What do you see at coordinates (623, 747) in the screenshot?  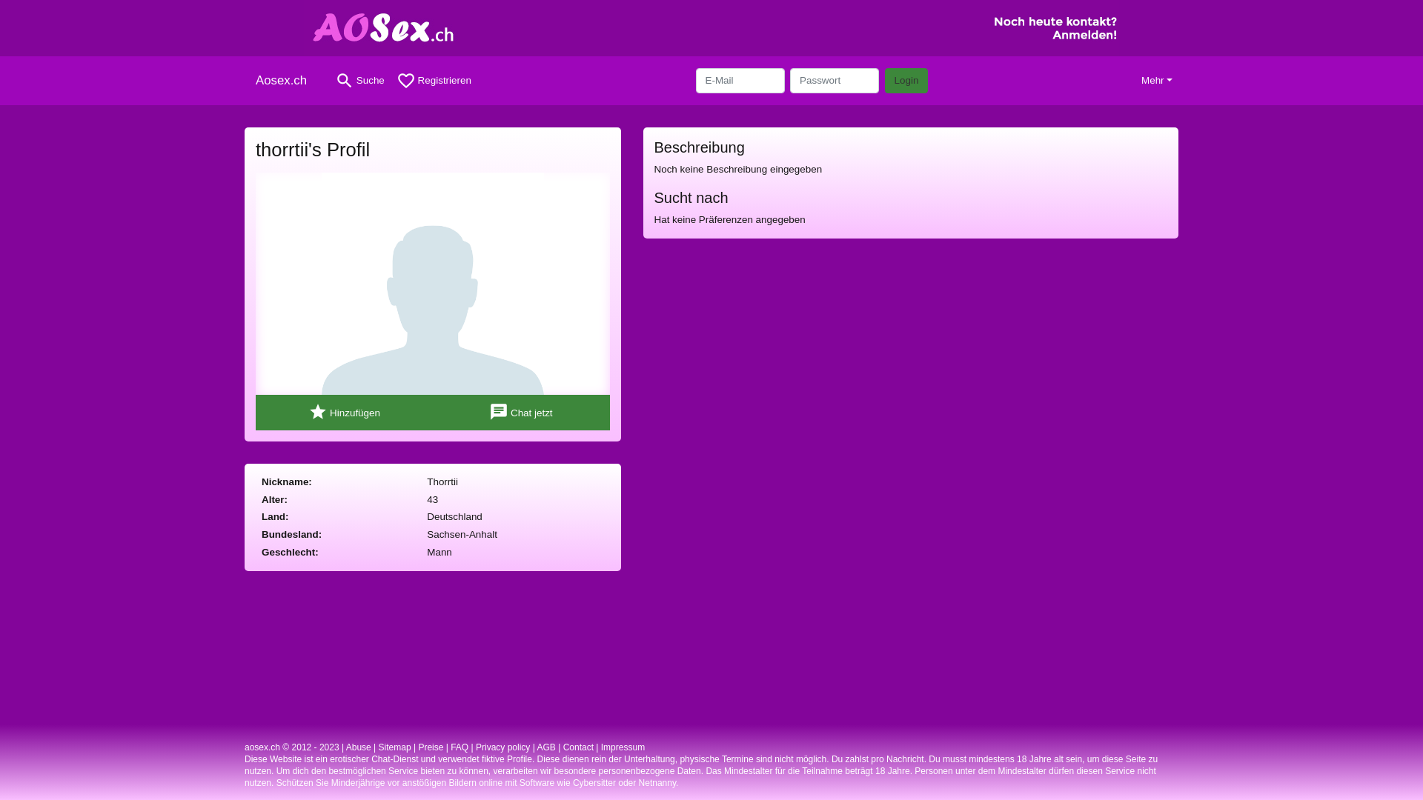 I see `Impressum` at bounding box center [623, 747].